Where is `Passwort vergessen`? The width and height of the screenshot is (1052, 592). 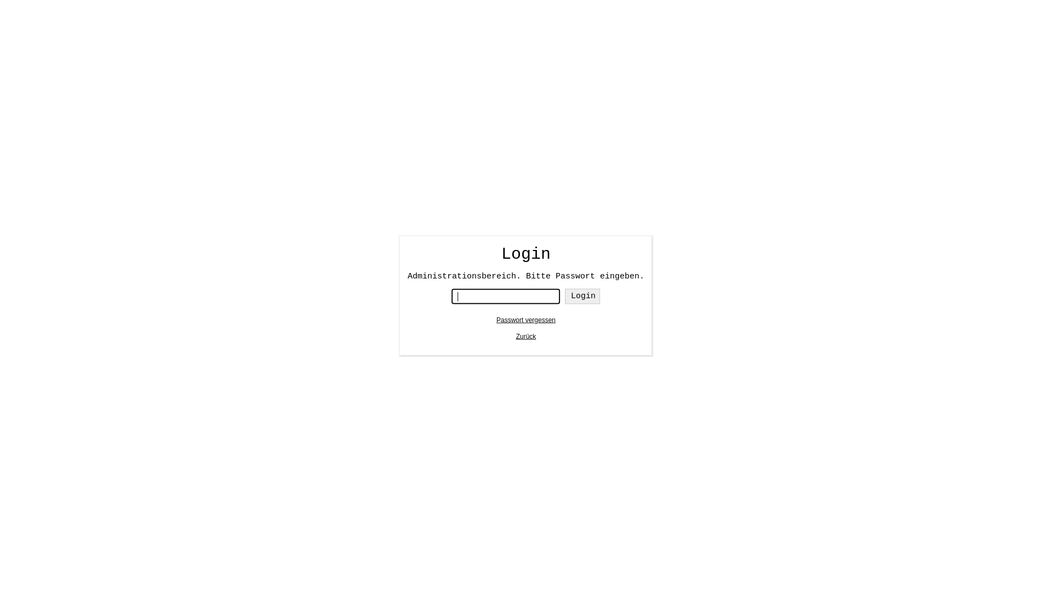 Passwort vergessen is located at coordinates (526, 320).